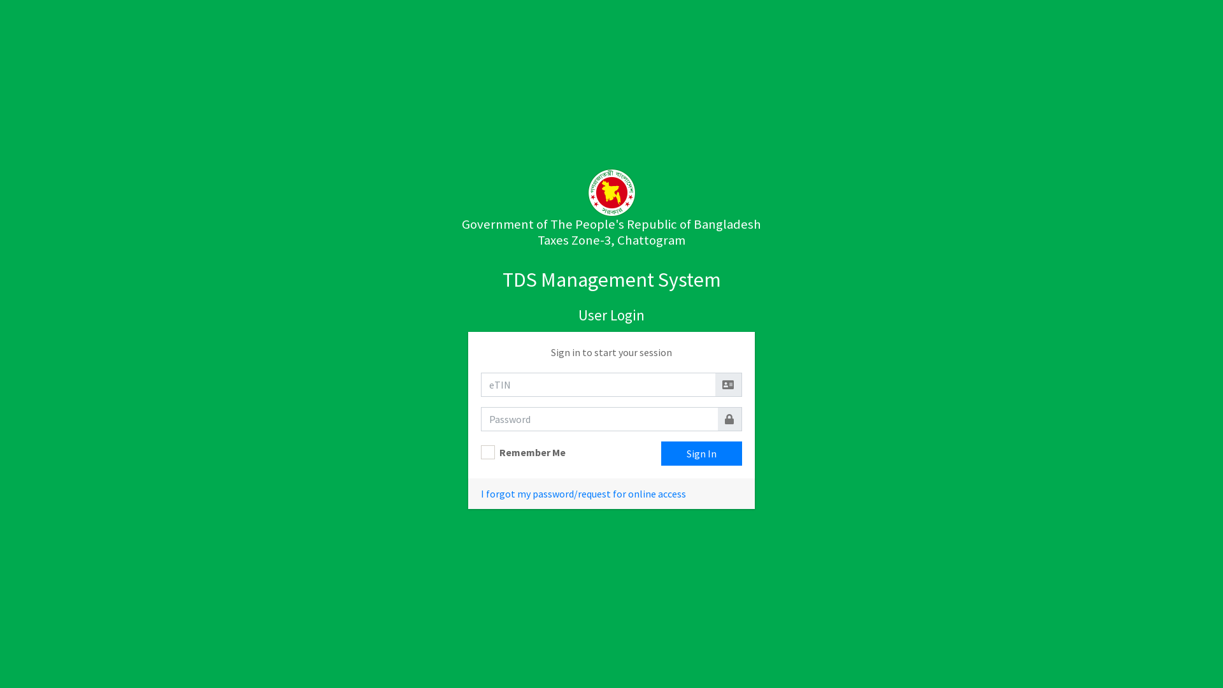 This screenshot has width=1223, height=688. I want to click on User Login, so click(611, 315).